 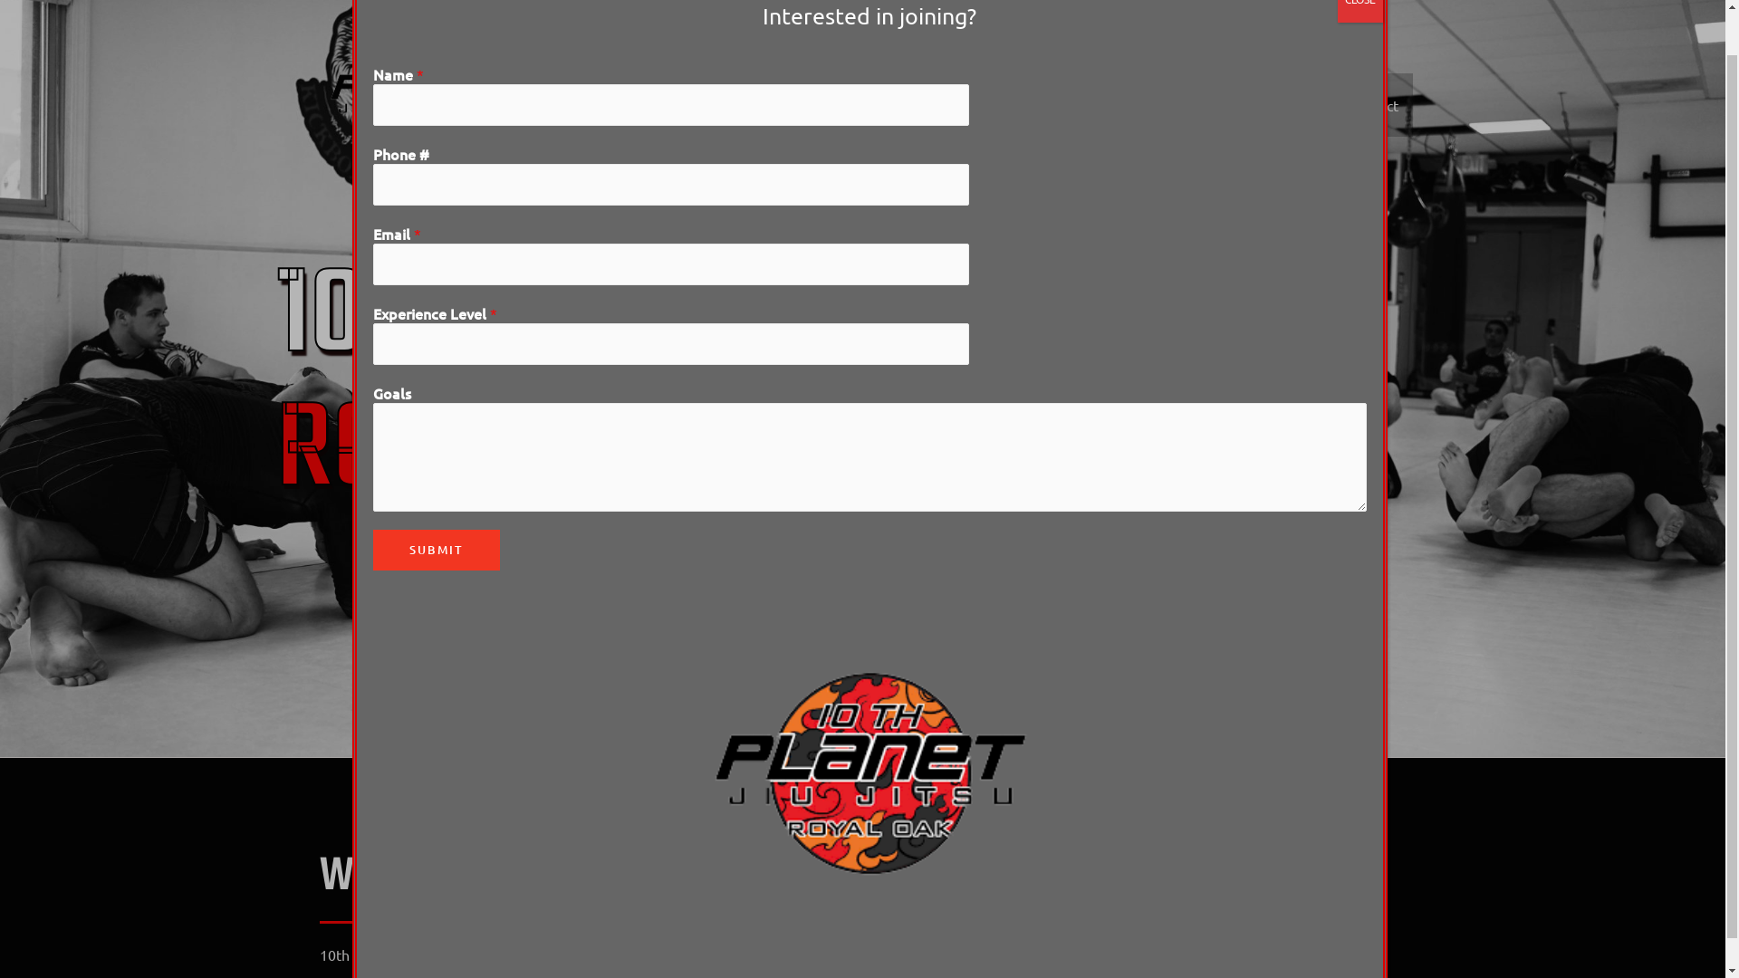 I want to click on Gallery, so click(x=1209, y=105).